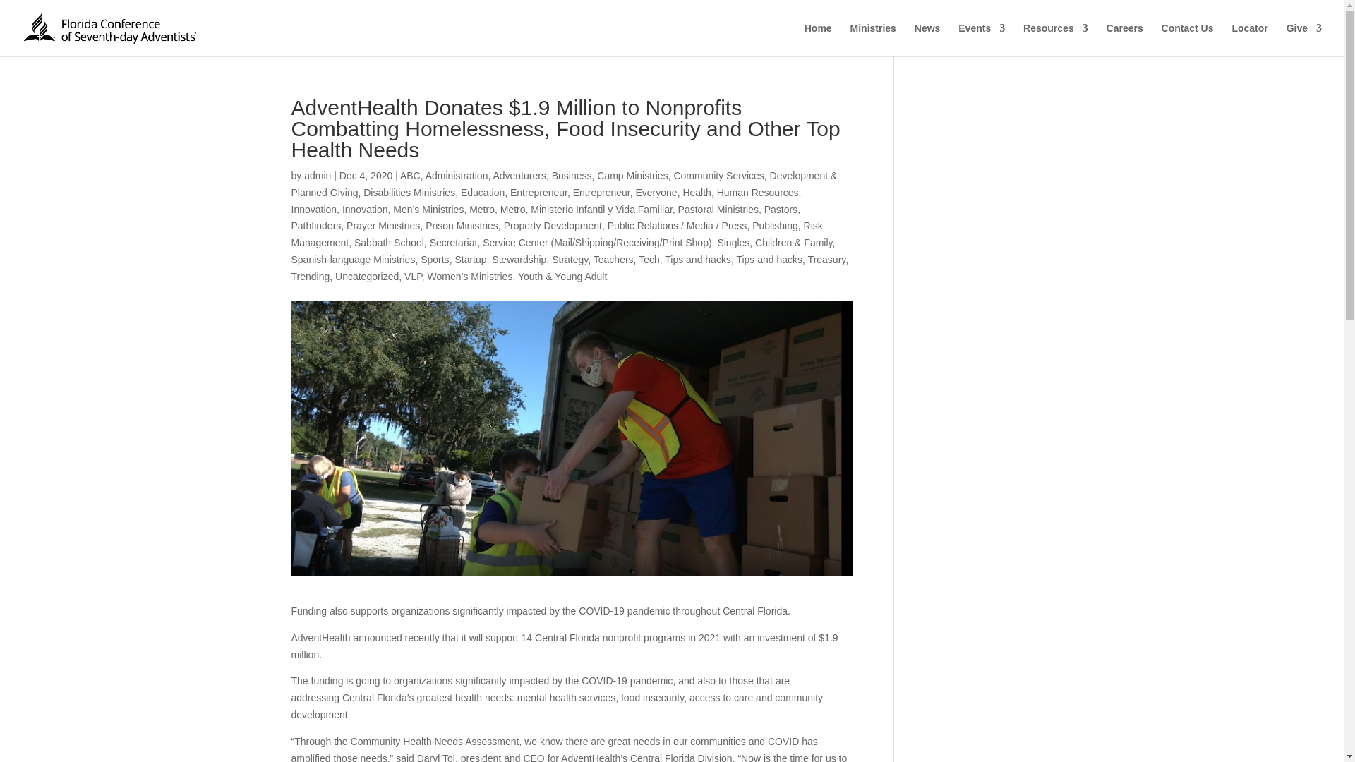 The height and width of the screenshot is (762, 1355). What do you see at coordinates (482, 192) in the screenshot?
I see `Education` at bounding box center [482, 192].